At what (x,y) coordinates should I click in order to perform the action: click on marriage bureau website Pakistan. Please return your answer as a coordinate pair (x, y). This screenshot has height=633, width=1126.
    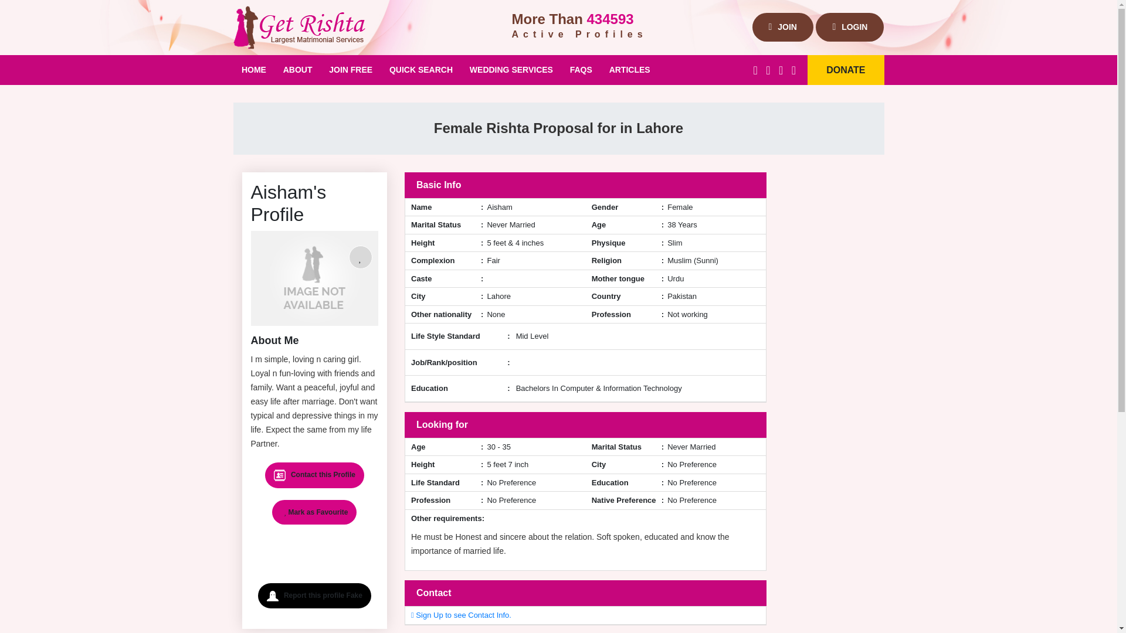
    Looking at the image, I should click on (298, 69).